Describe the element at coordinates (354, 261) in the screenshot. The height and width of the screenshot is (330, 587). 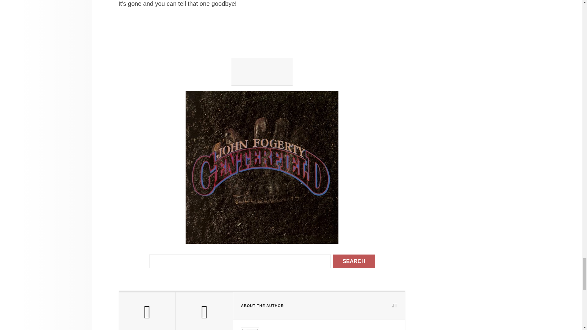
I see `Search` at that location.